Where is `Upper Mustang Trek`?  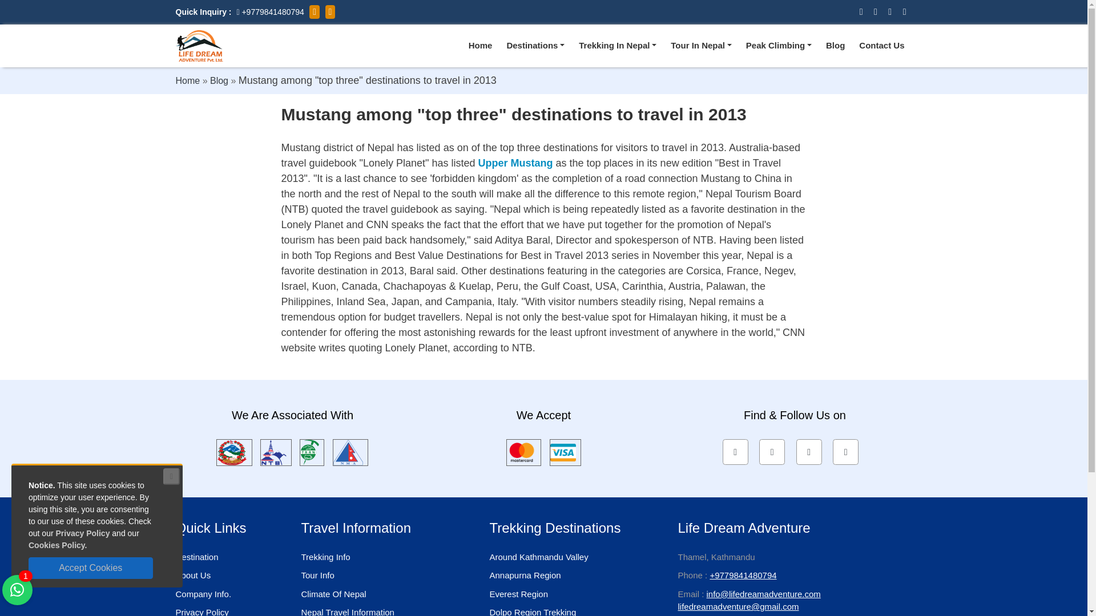 Upper Mustang Trek is located at coordinates (515, 163).